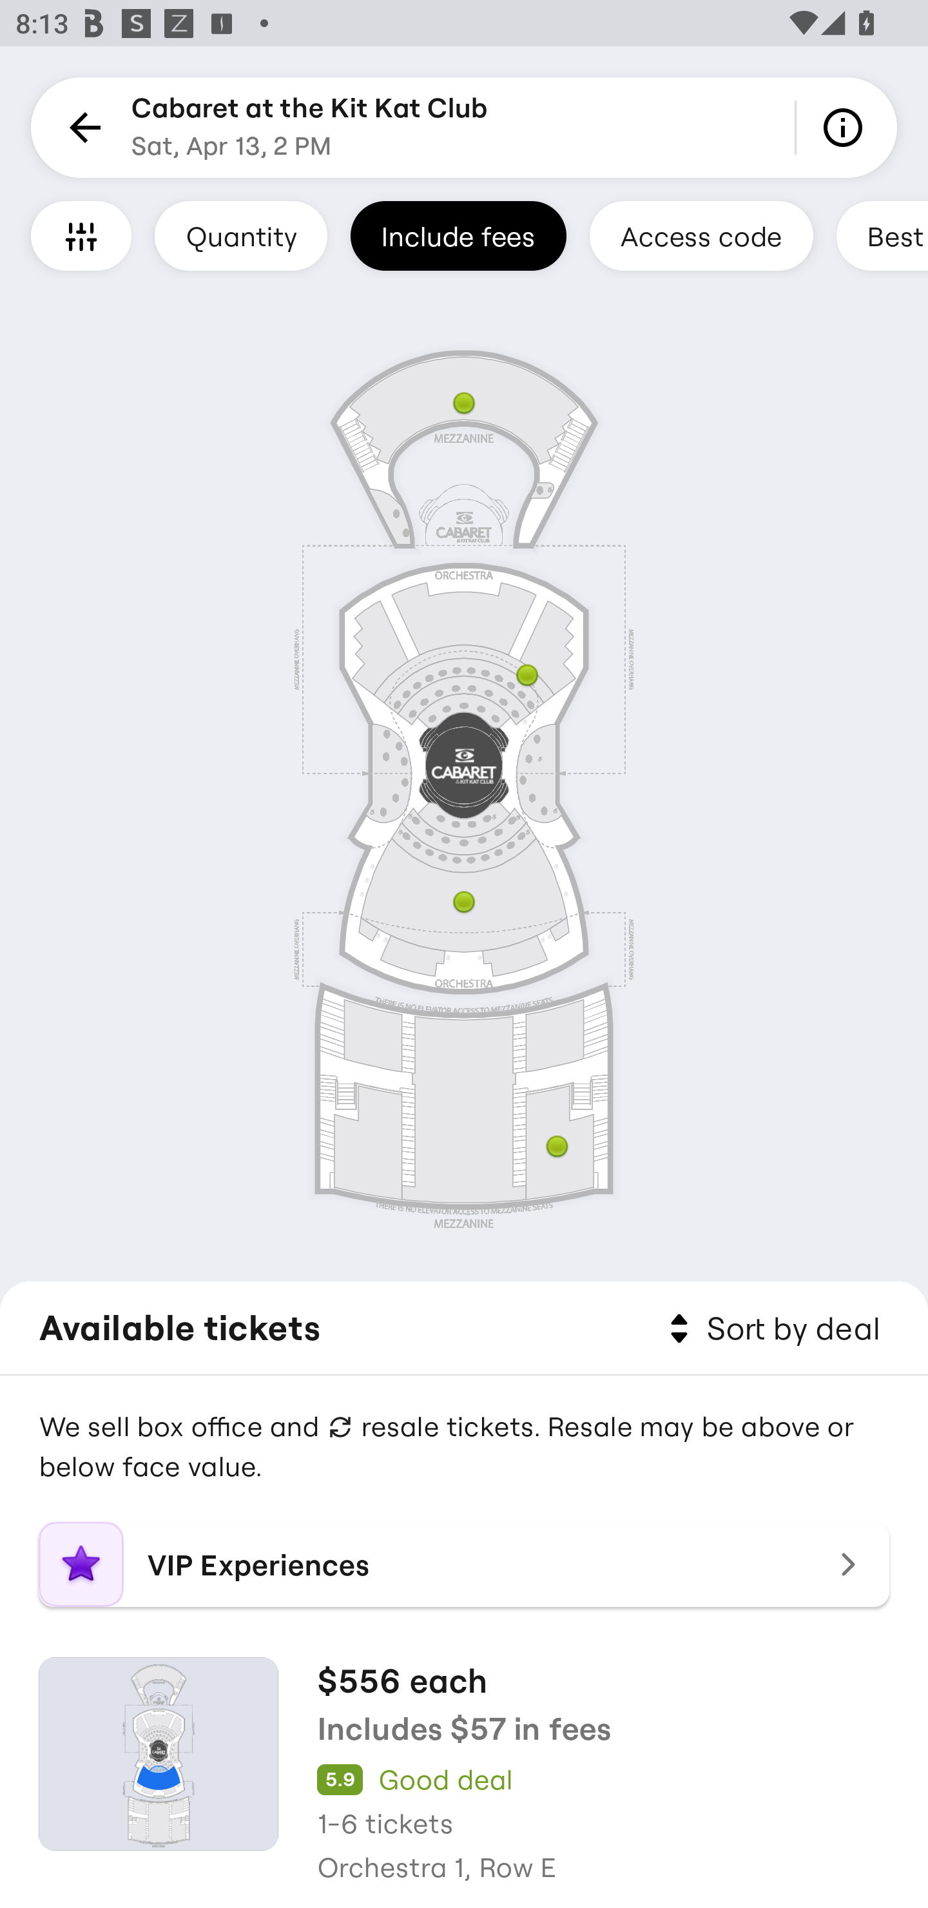 This screenshot has height=1908, width=928. Describe the element at coordinates (771, 1329) in the screenshot. I see `Sort by deal` at that location.